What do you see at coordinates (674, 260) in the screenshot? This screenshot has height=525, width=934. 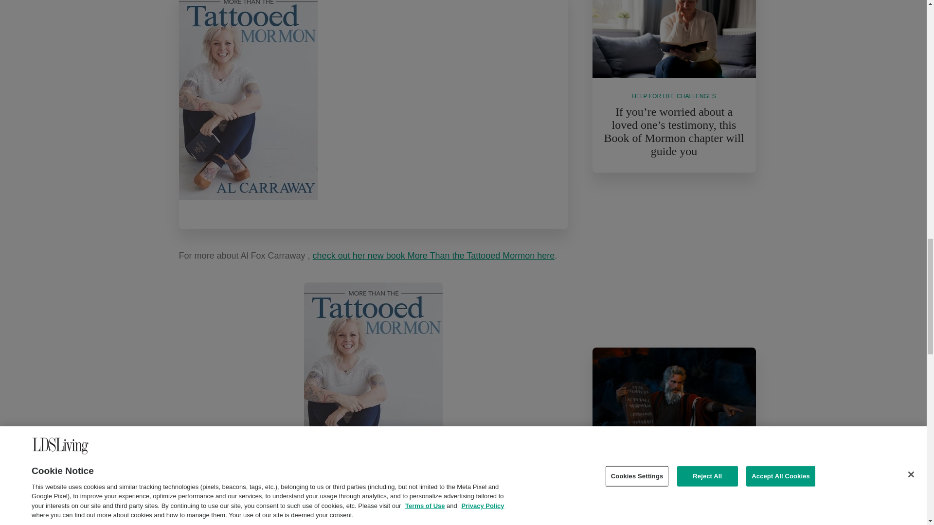 I see `3rd party ad content` at bounding box center [674, 260].